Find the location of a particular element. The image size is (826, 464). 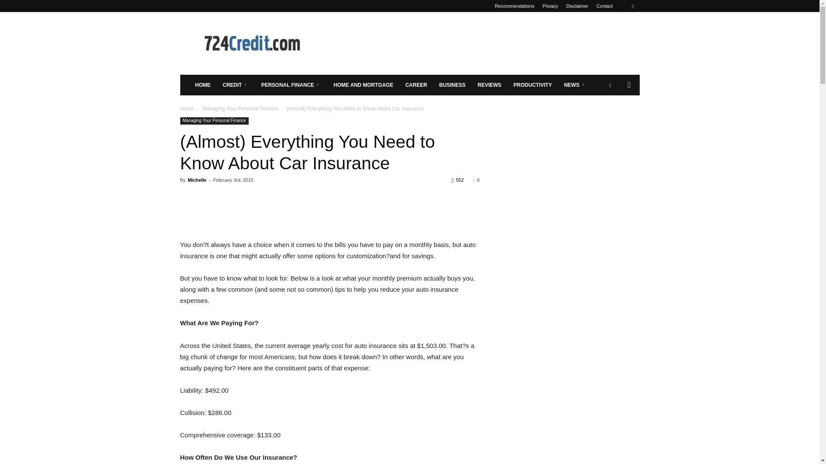

Privacy is located at coordinates (550, 6).